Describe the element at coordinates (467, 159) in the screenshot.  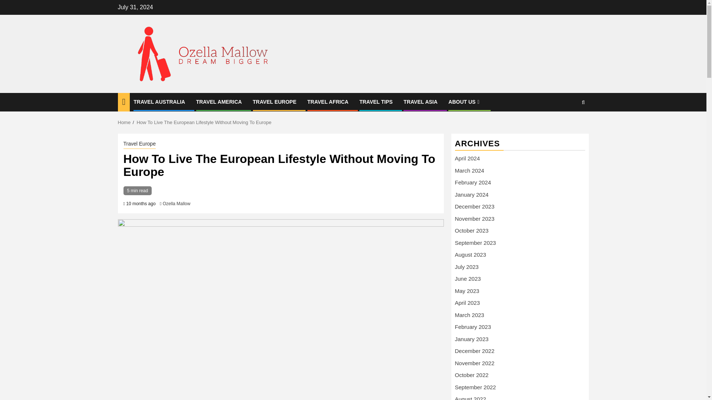
I see `April 2024` at that location.